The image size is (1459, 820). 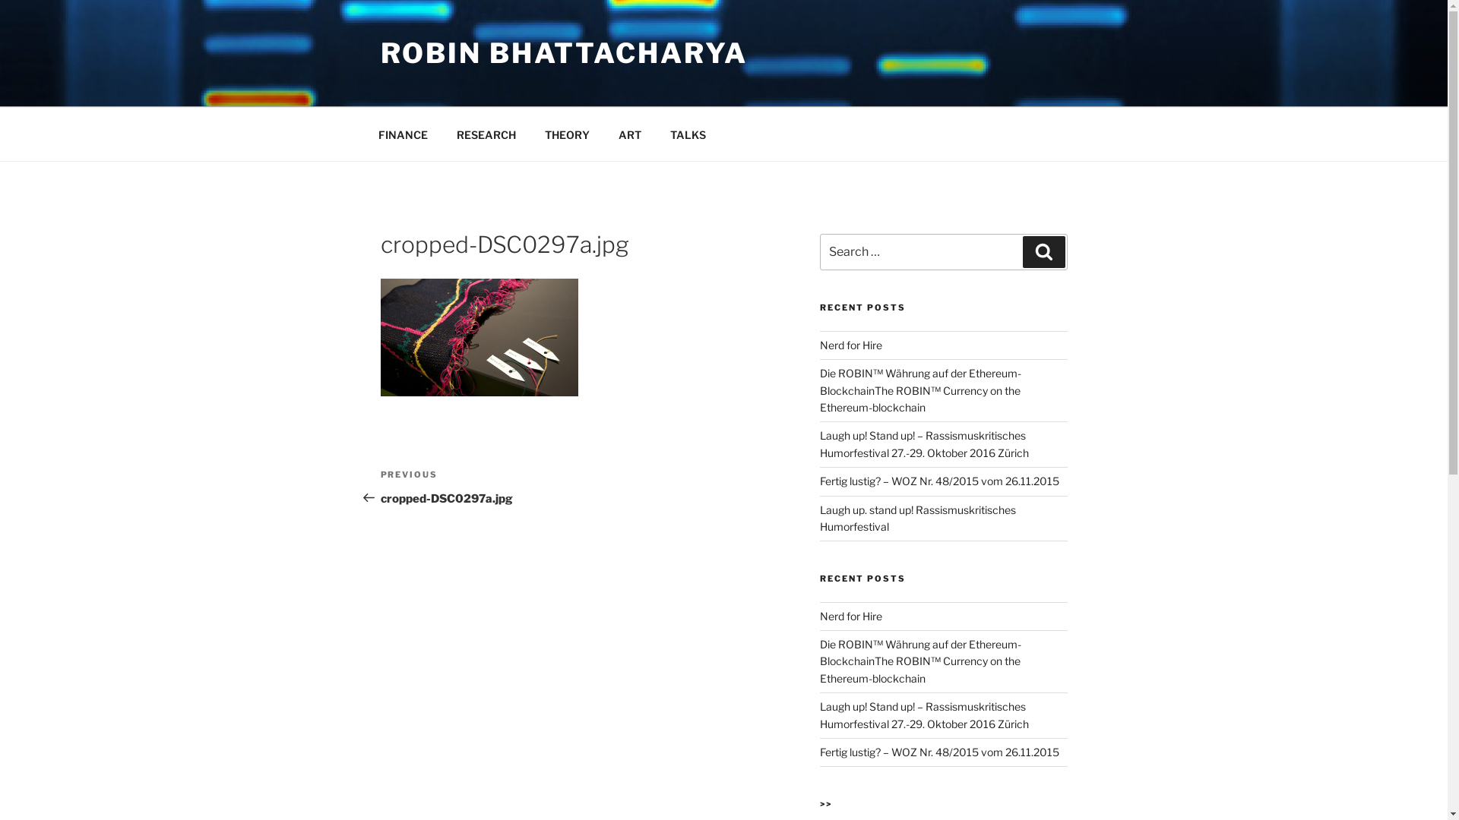 What do you see at coordinates (851, 617) in the screenshot?
I see `Nerd for Hire` at bounding box center [851, 617].